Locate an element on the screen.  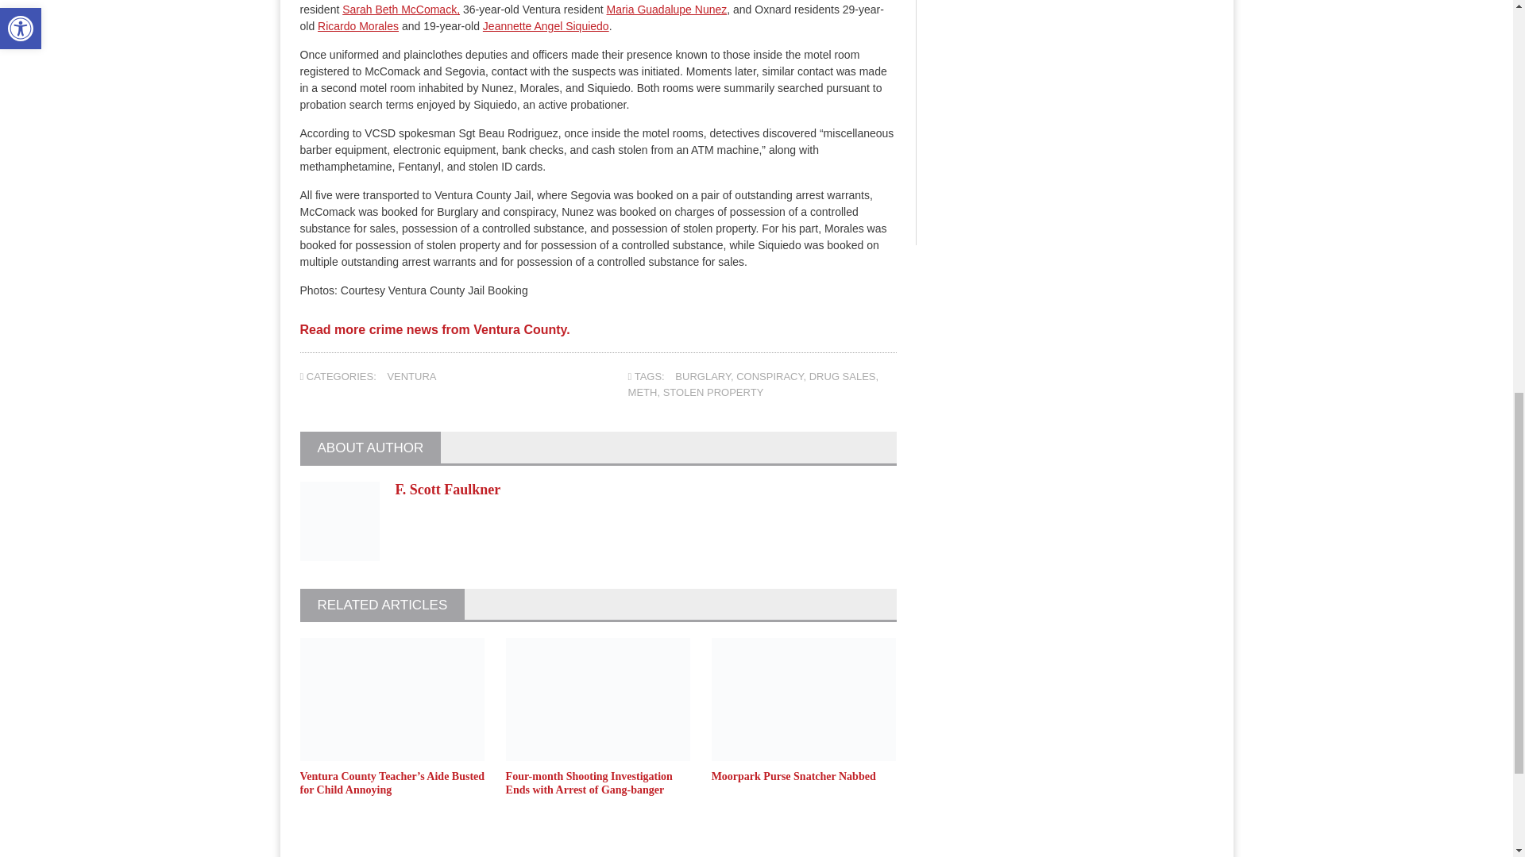
METH is located at coordinates (643, 392).